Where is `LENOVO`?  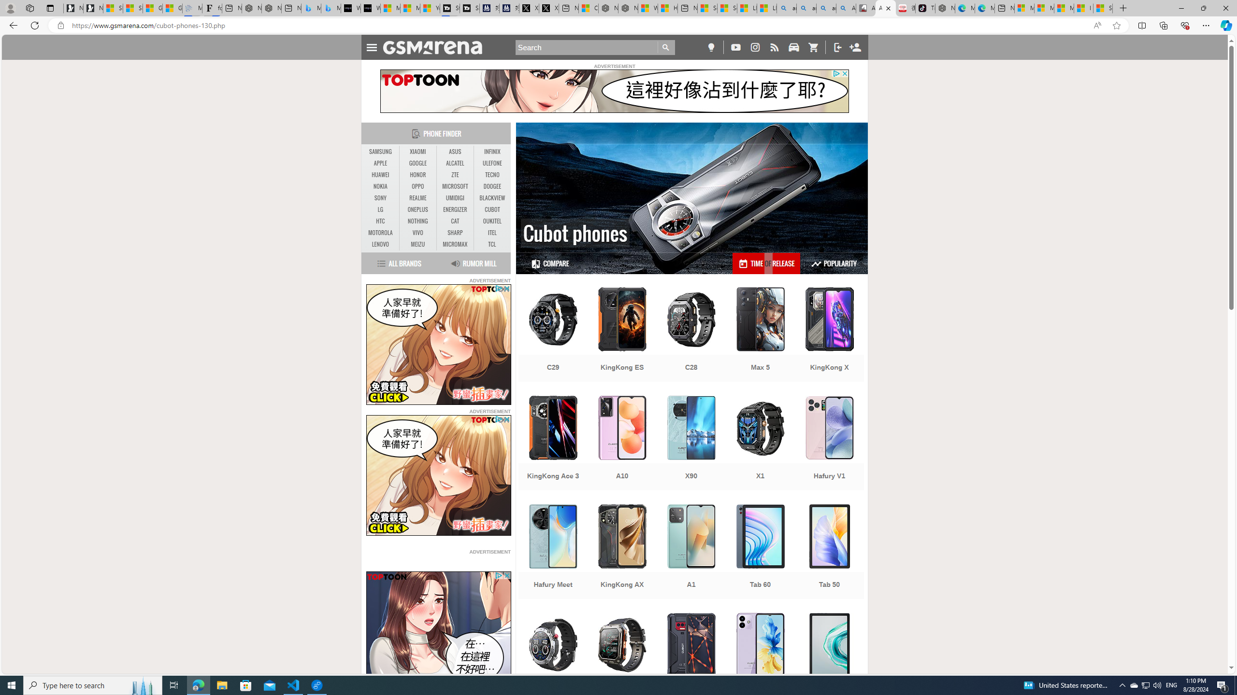 LENOVO is located at coordinates (381, 244).